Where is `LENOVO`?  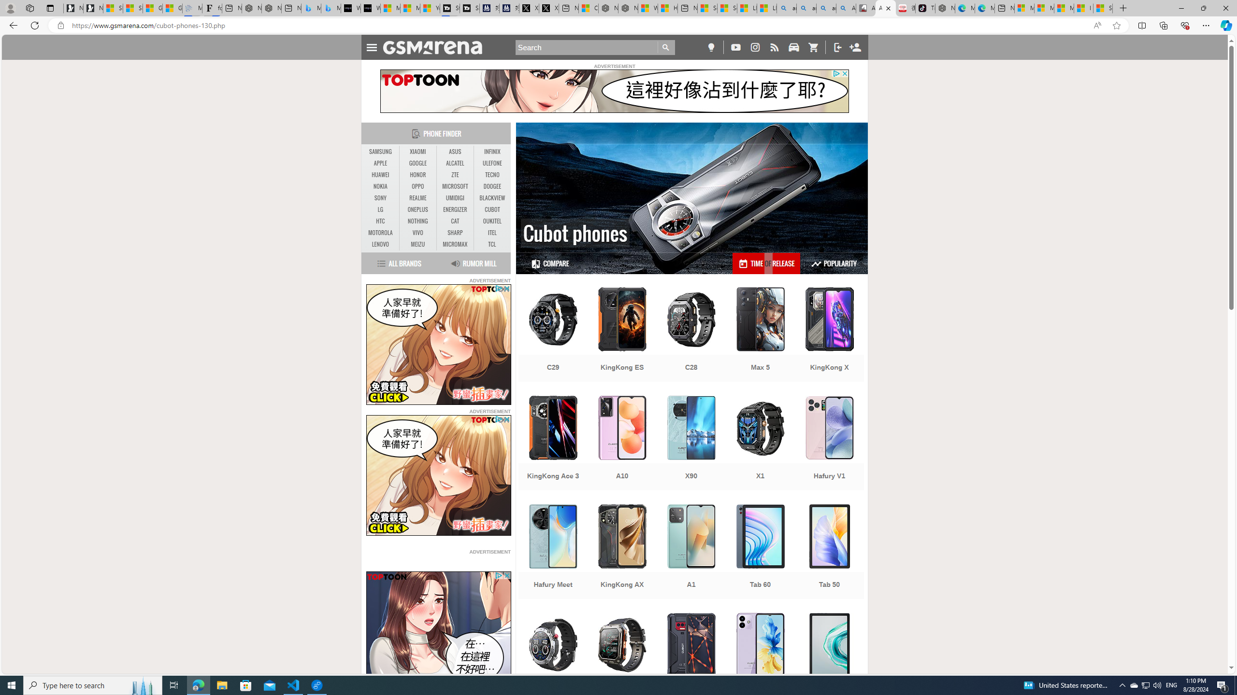 LENOVO is located at coordinates (381, 244).